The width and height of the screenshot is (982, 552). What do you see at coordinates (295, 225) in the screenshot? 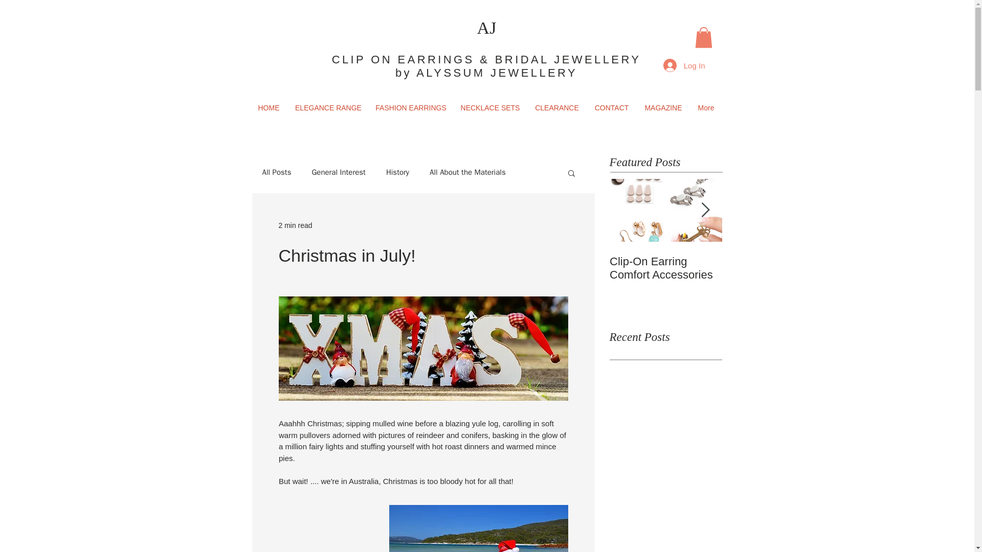
I see `2 min read` at bounding box center [295, 225].